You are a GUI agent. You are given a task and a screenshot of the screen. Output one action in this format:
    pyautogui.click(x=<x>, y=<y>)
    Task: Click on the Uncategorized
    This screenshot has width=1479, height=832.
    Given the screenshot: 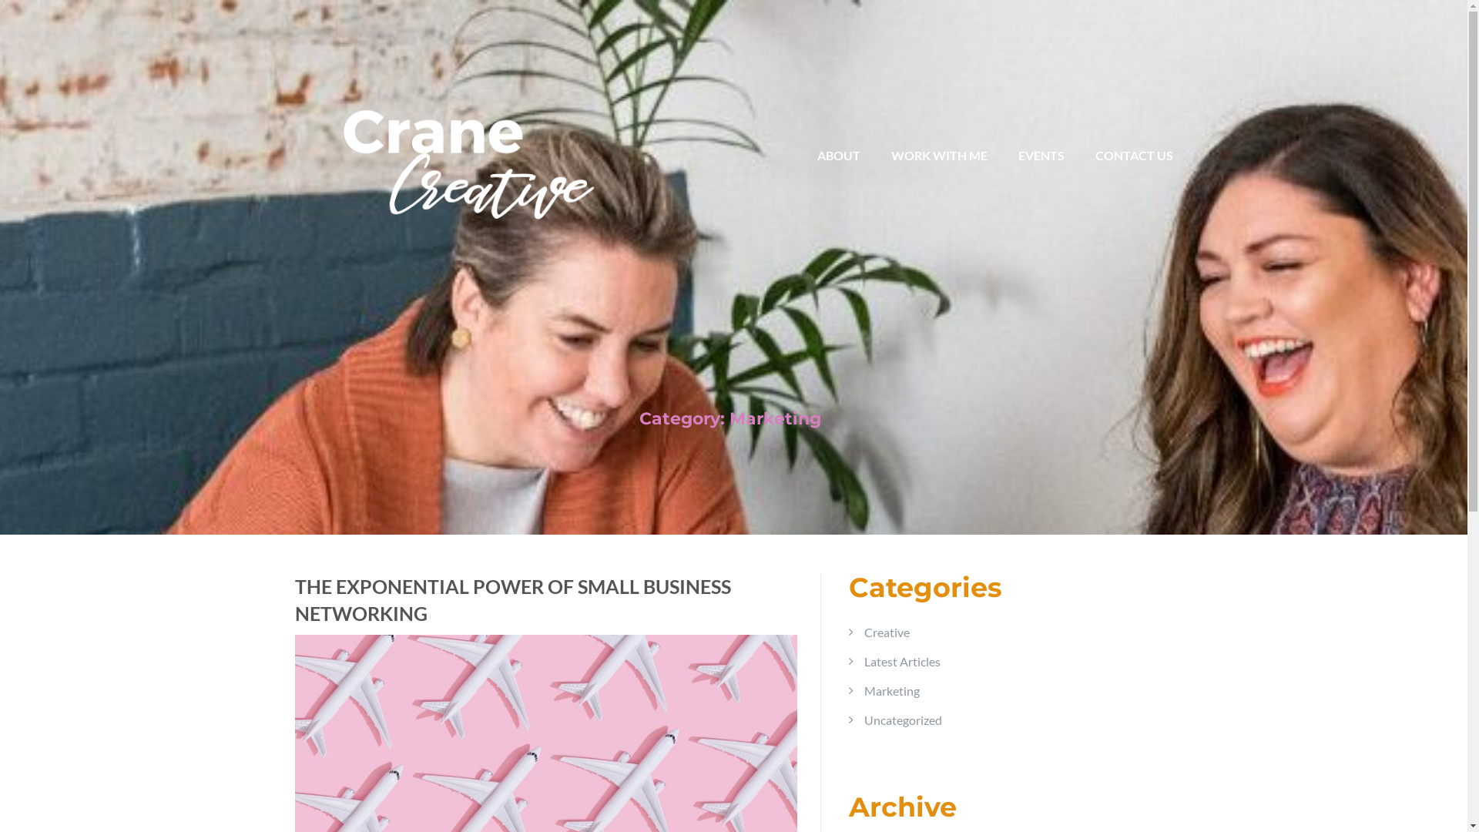 What is the action you would take?
    pyautogui.click(x=903, y=720)
    